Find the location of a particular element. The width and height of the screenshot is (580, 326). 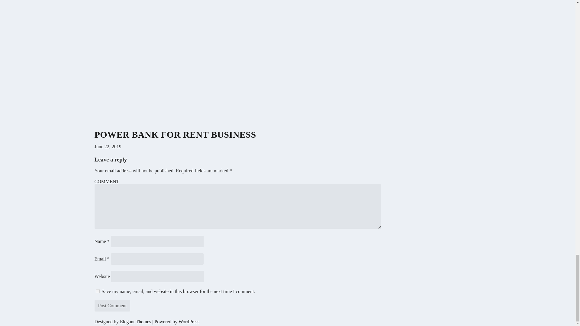

yes is located at coordinates (97, 291).